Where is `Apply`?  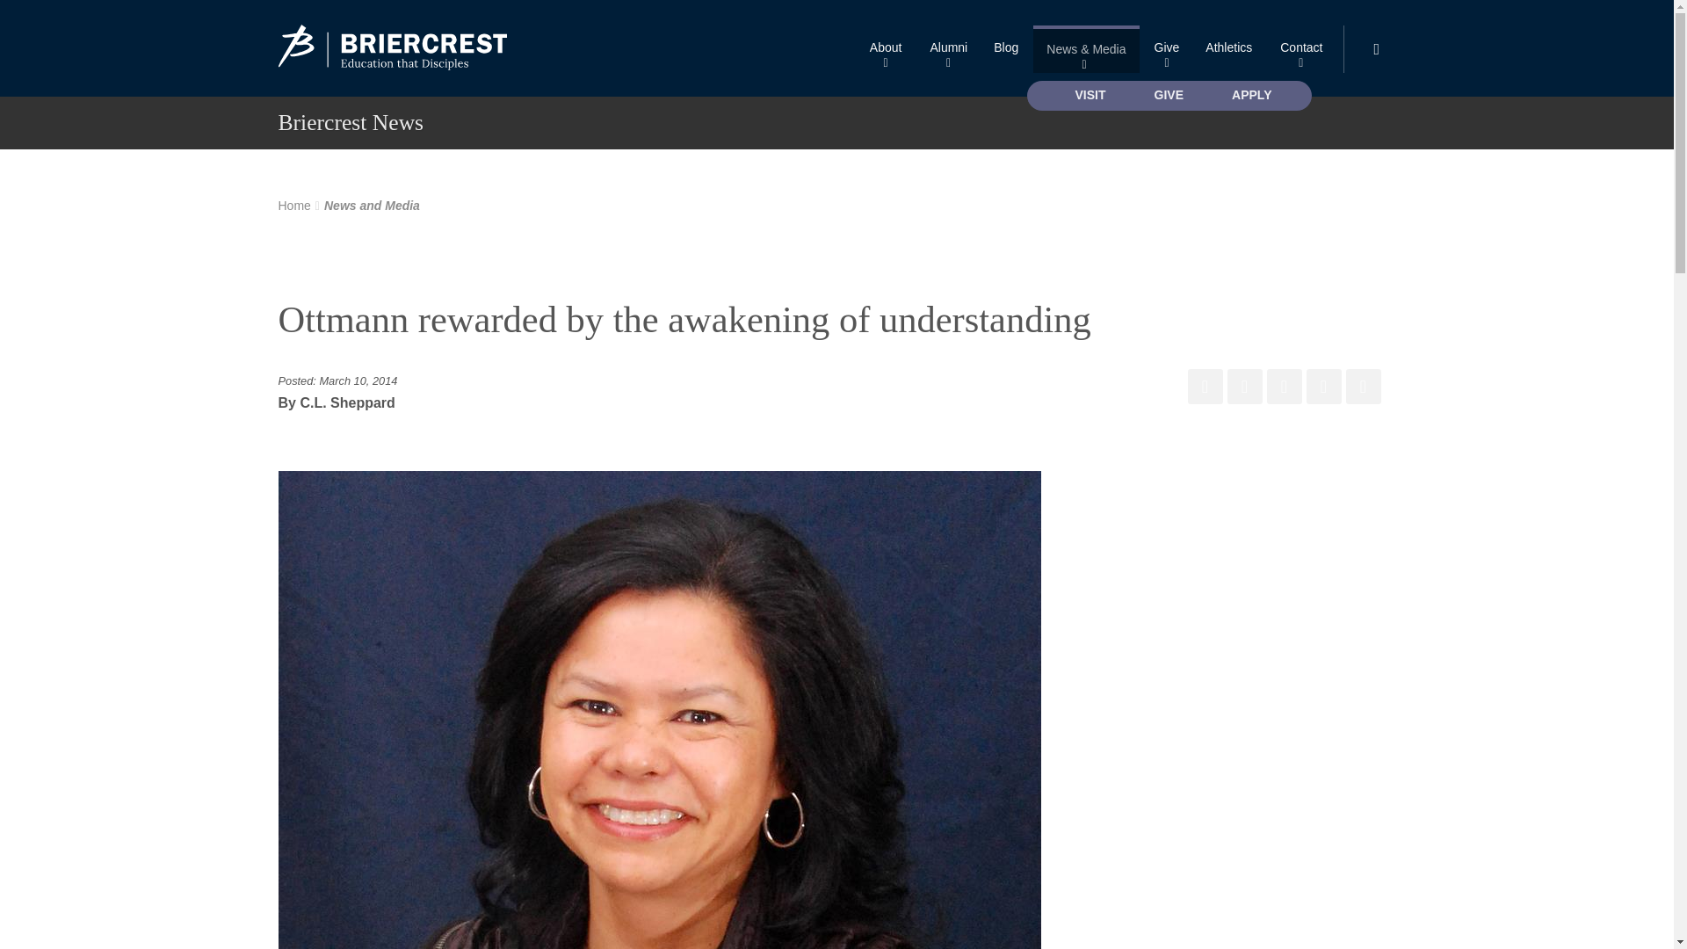 Apply is located at coordinates (1251, 95).